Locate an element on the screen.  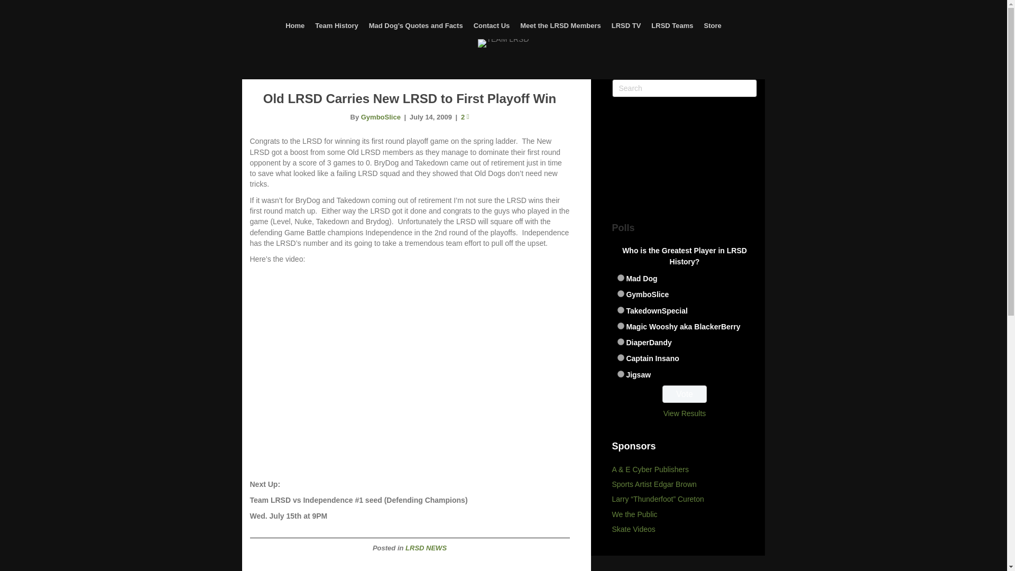
LRSD TV is located at coordinates (626, 26).